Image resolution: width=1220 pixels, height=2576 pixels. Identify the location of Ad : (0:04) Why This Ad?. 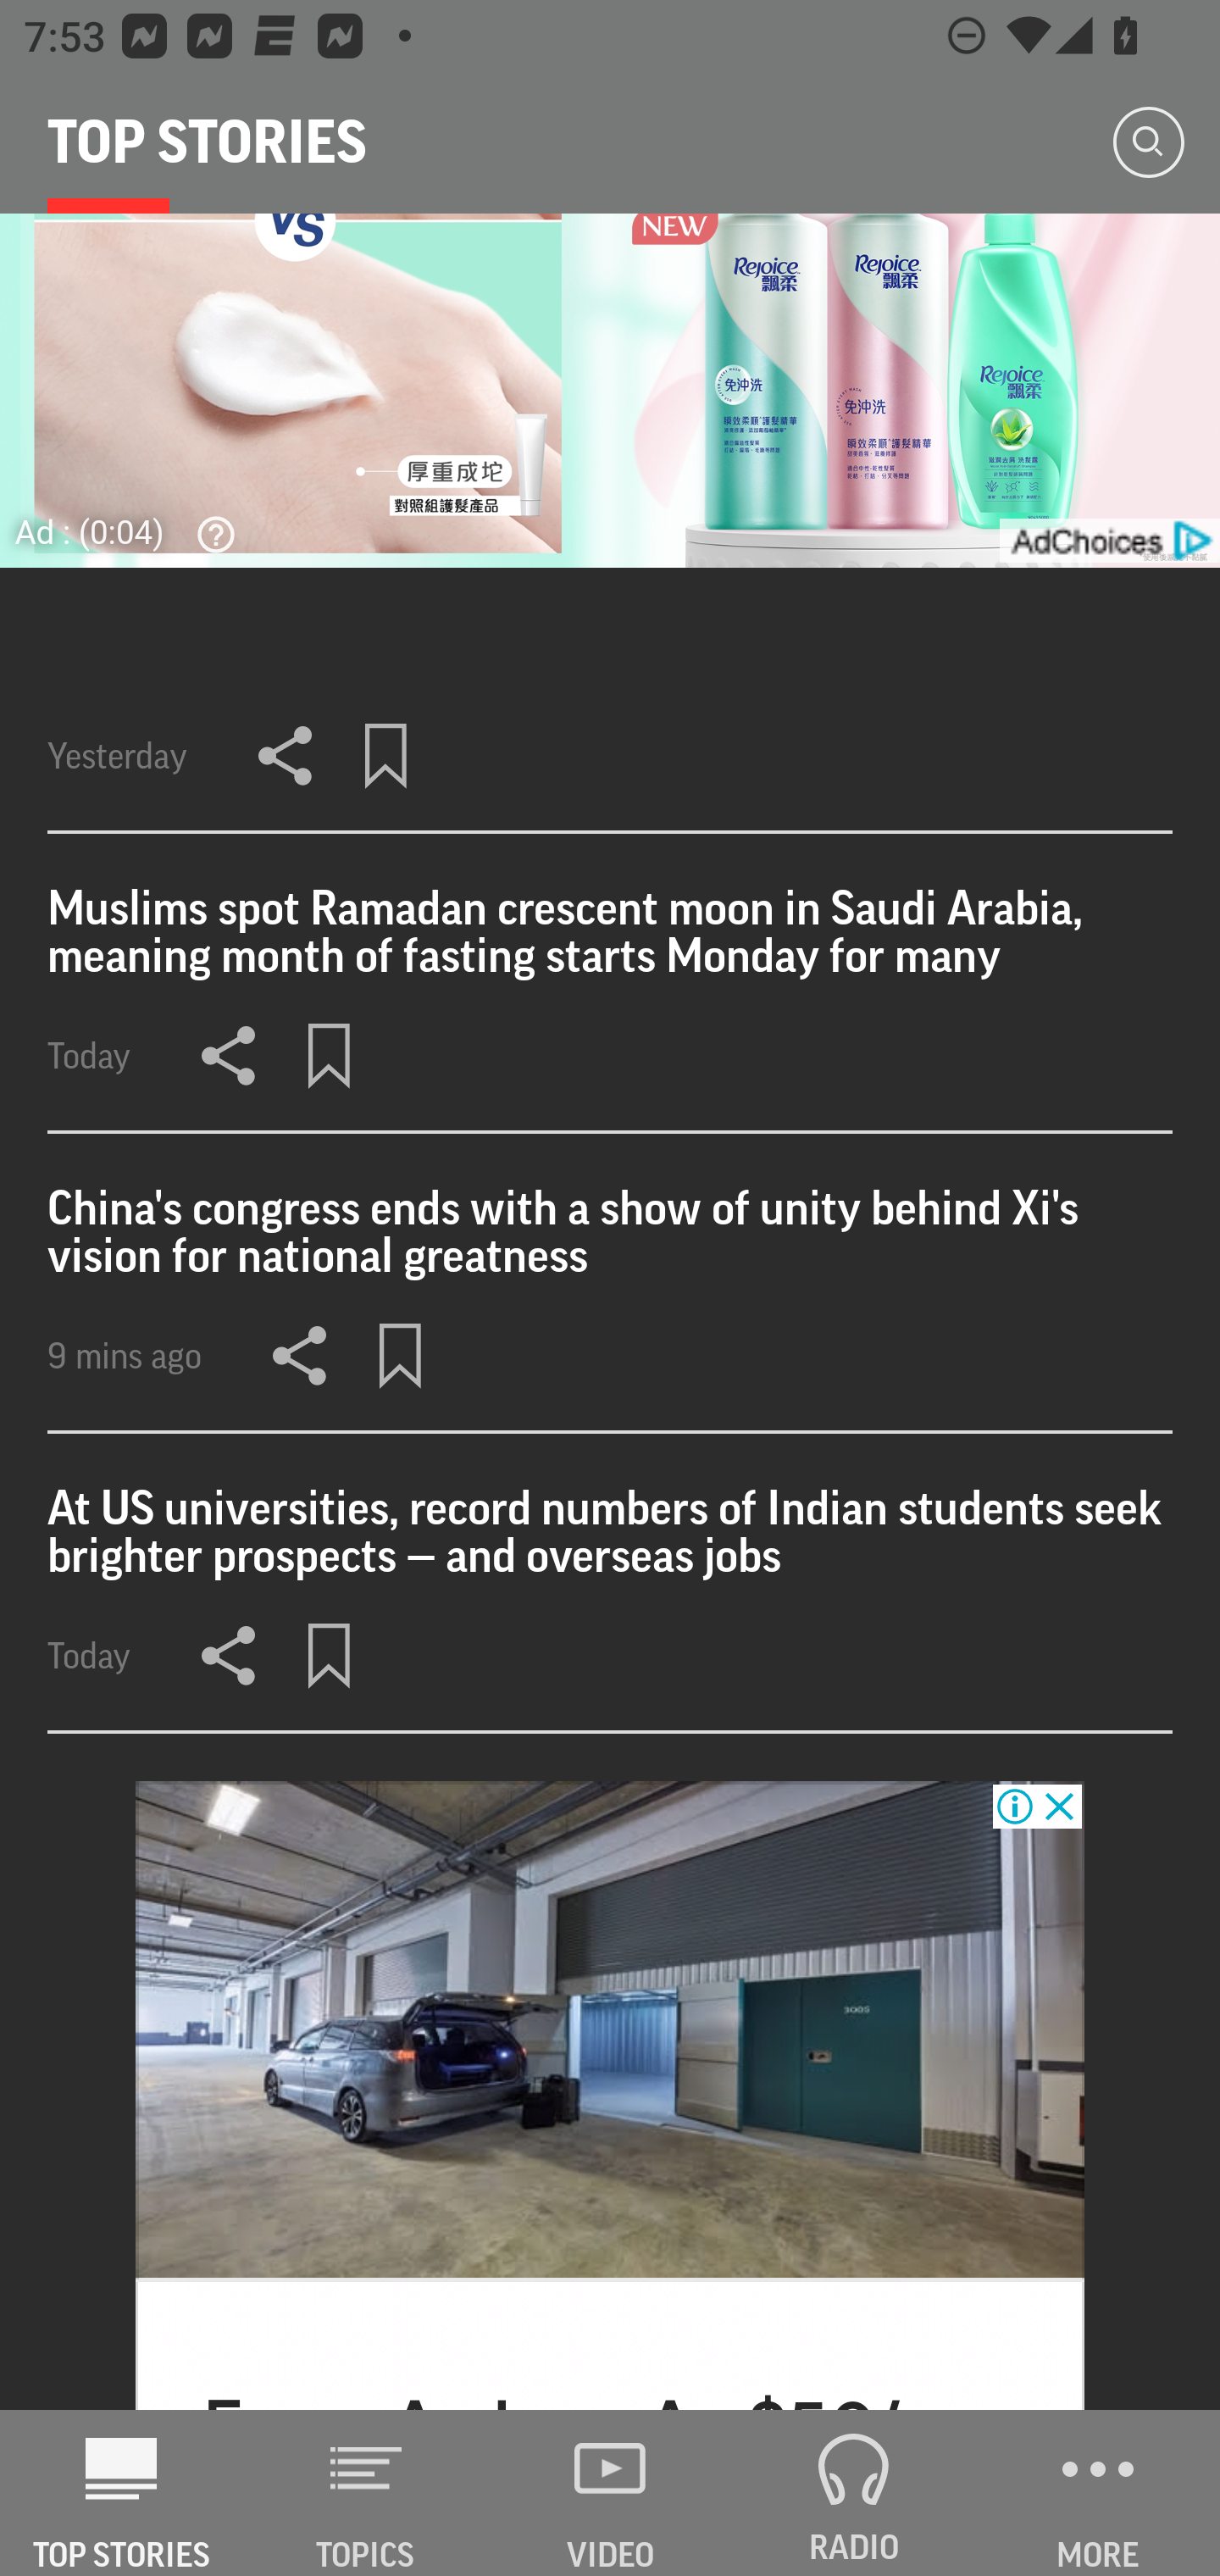
(135, 531).